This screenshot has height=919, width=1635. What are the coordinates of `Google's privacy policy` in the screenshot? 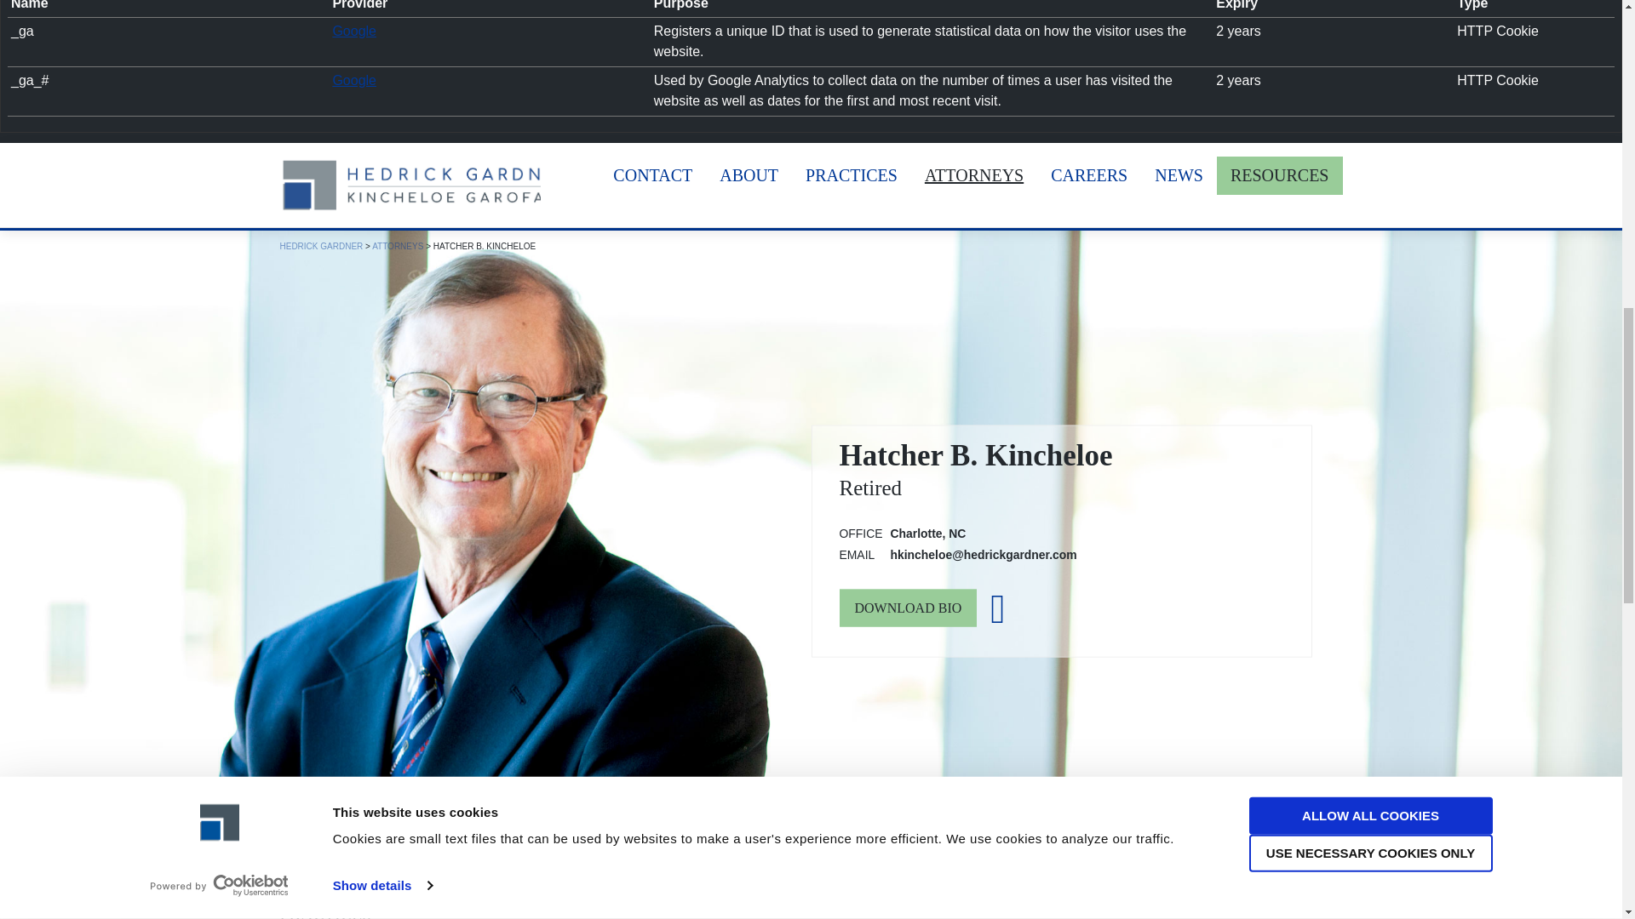 It's located at (353, 31).